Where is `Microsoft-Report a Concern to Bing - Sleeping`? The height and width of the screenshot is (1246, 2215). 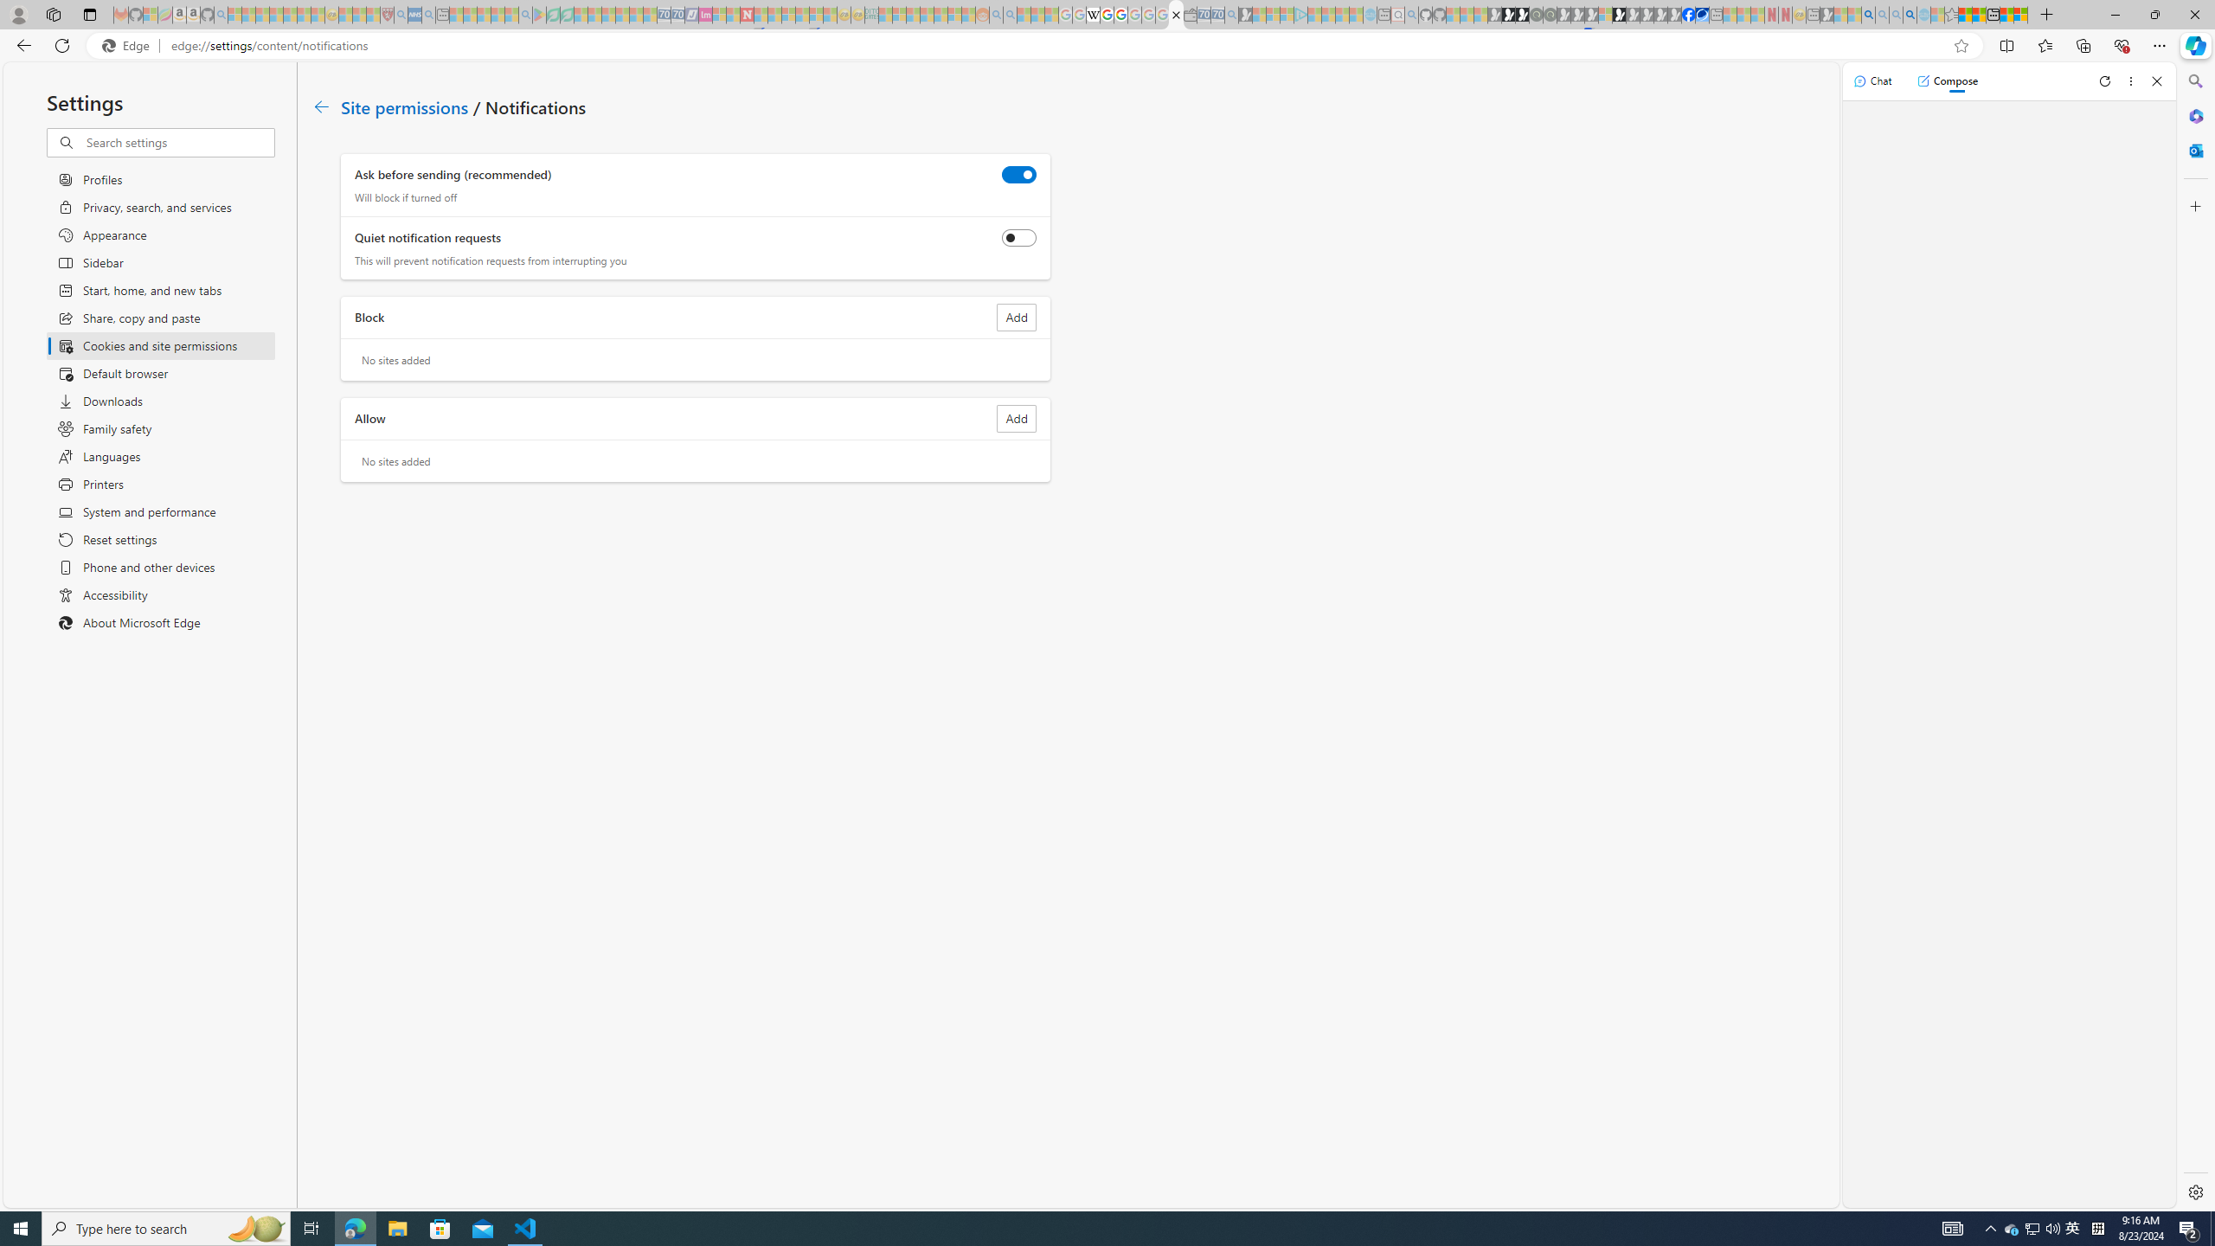
Microsoft-Report a Concern to Bing - Sleeping is located at coordinates (151, 15).